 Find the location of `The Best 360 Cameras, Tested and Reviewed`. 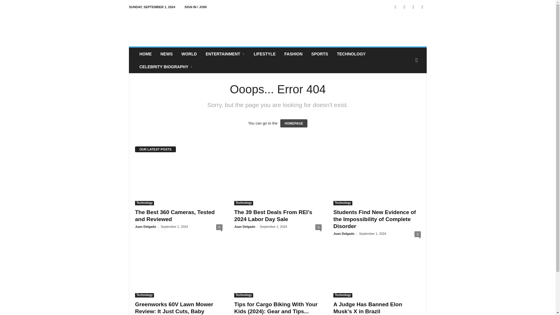

The Best 360 Cameras, Tested and Reviewed is located at coordinates (174, 216).